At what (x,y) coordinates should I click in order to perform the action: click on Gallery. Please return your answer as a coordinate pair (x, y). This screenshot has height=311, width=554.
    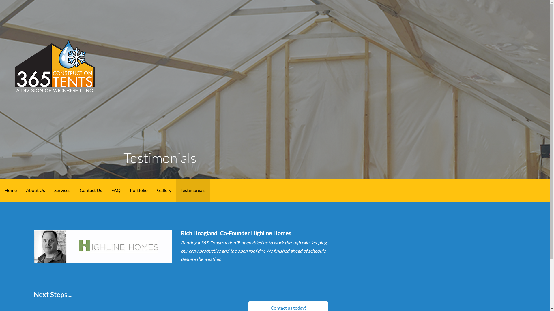
    Looking at the image, I should click on (164, 191).